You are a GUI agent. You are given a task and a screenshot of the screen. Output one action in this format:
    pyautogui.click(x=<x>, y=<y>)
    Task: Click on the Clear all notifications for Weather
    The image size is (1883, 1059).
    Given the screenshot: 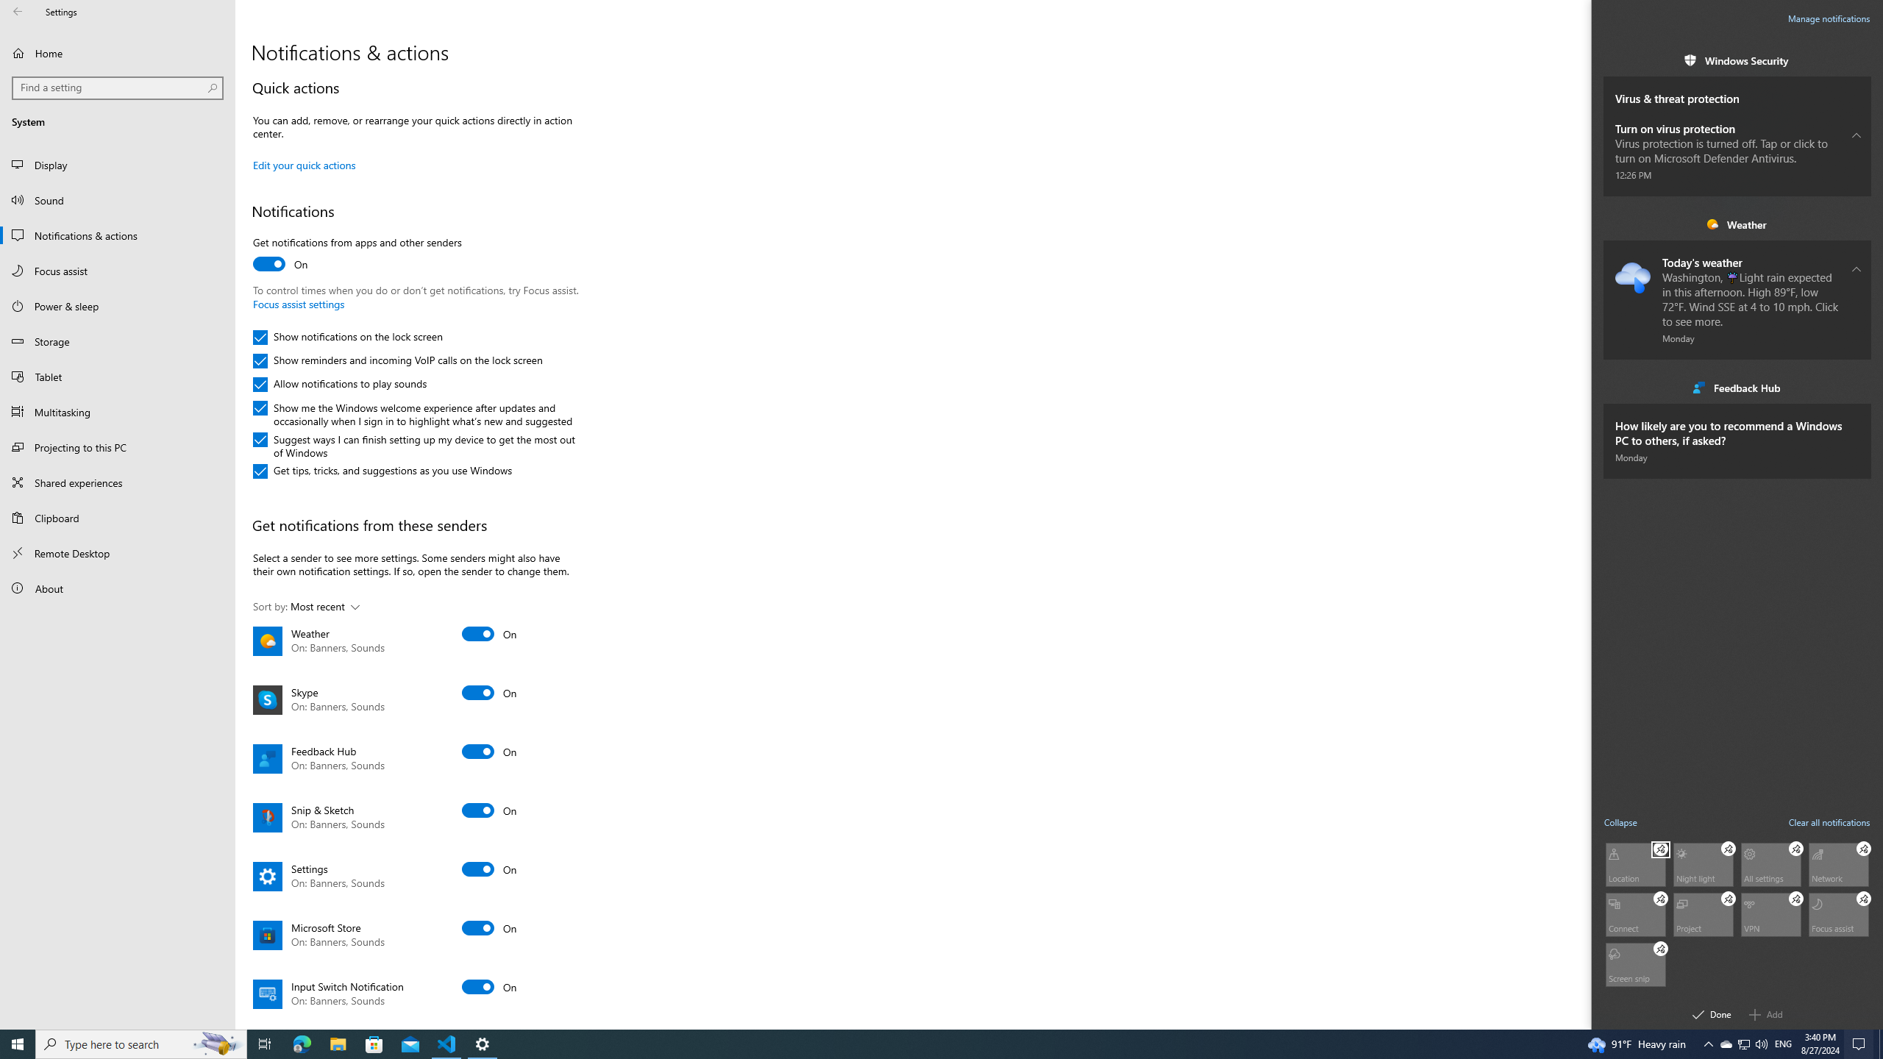 What is the action you would take?
    pyautogui.click(x=1857, y=224)
    